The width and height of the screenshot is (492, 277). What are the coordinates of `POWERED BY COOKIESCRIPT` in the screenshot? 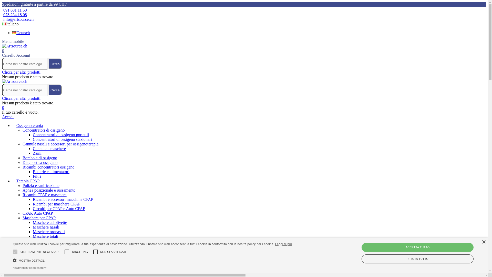 It's located at (30, 268).